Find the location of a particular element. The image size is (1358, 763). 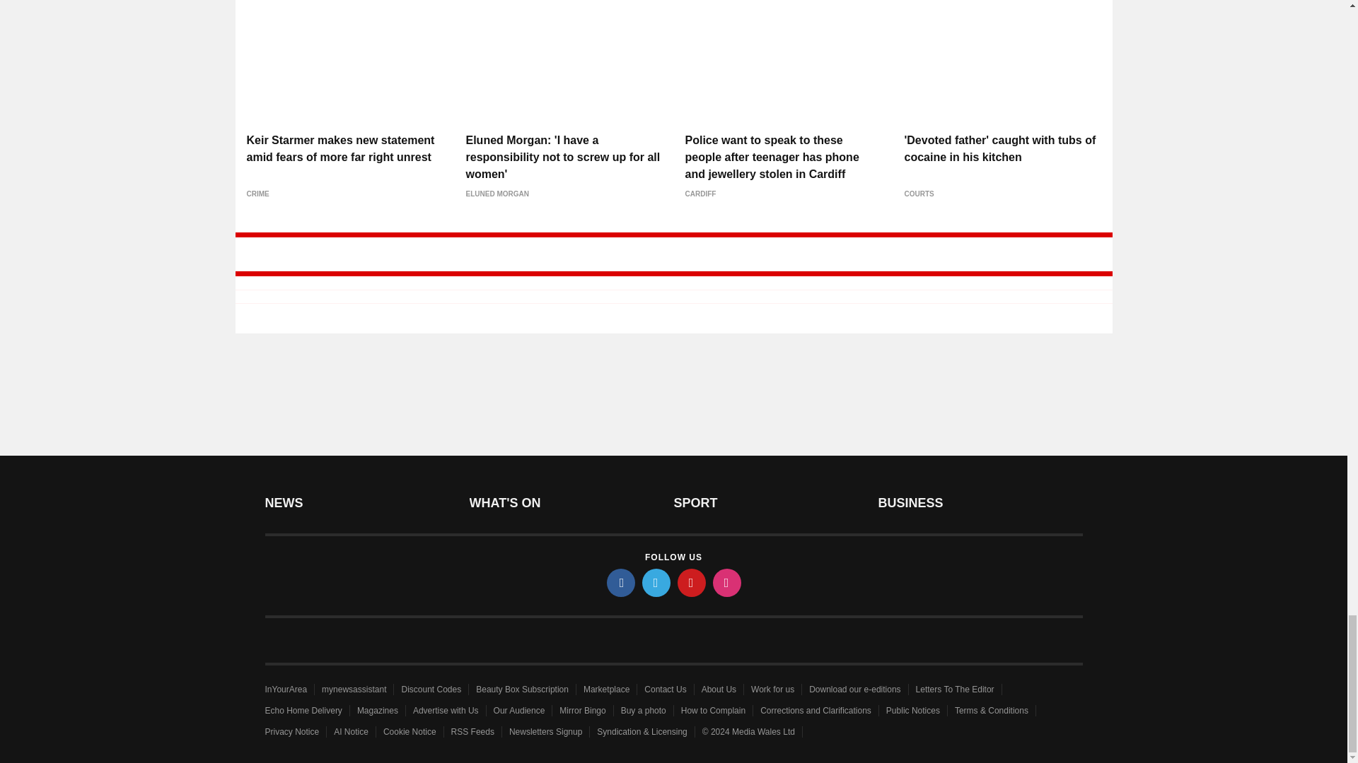

twitter is located at coordinates (656, 582).